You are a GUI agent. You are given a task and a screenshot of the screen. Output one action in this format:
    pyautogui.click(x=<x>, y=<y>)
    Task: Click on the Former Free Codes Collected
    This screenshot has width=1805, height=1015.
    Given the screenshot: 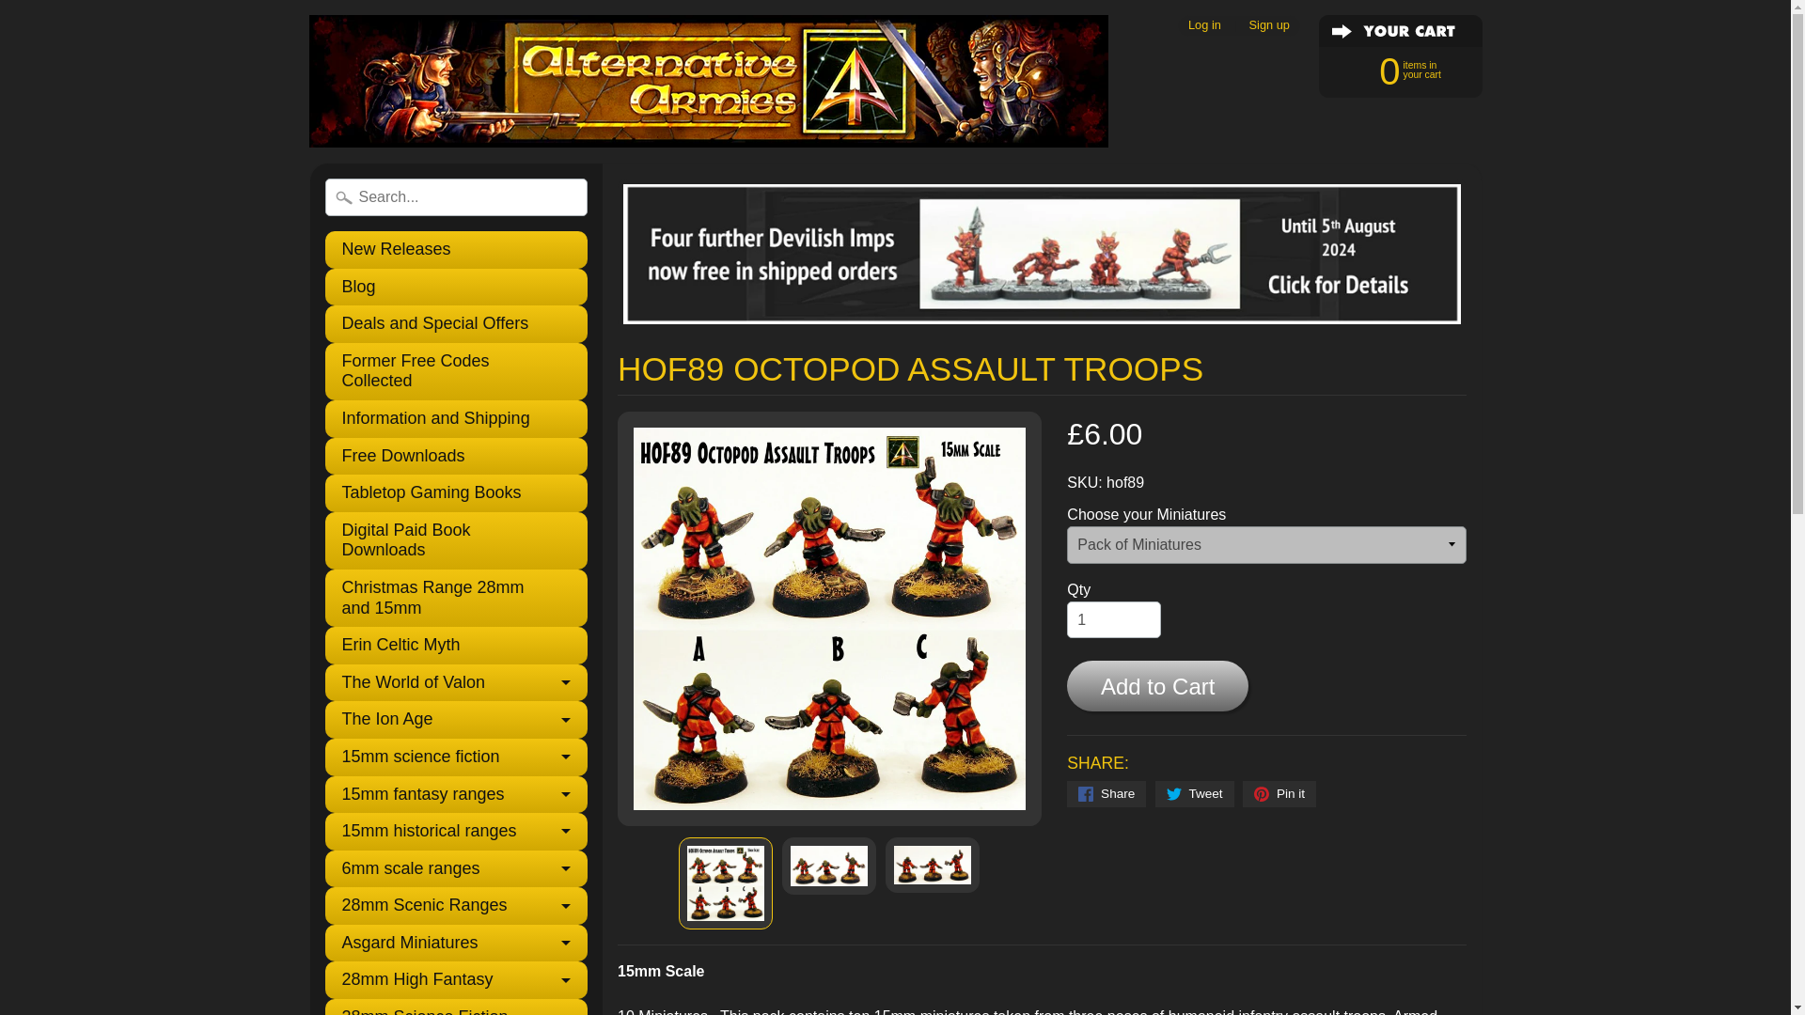 What is the action you would take?
    pyautogui.click(x=456, y=371)
    